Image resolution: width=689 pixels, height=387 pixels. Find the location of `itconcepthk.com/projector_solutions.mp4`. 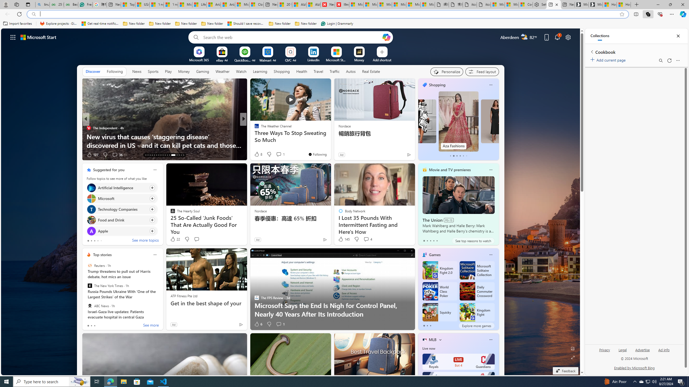

itconcepthk.com/projector_solutions.mp4 is located at coordinates (484, 5).